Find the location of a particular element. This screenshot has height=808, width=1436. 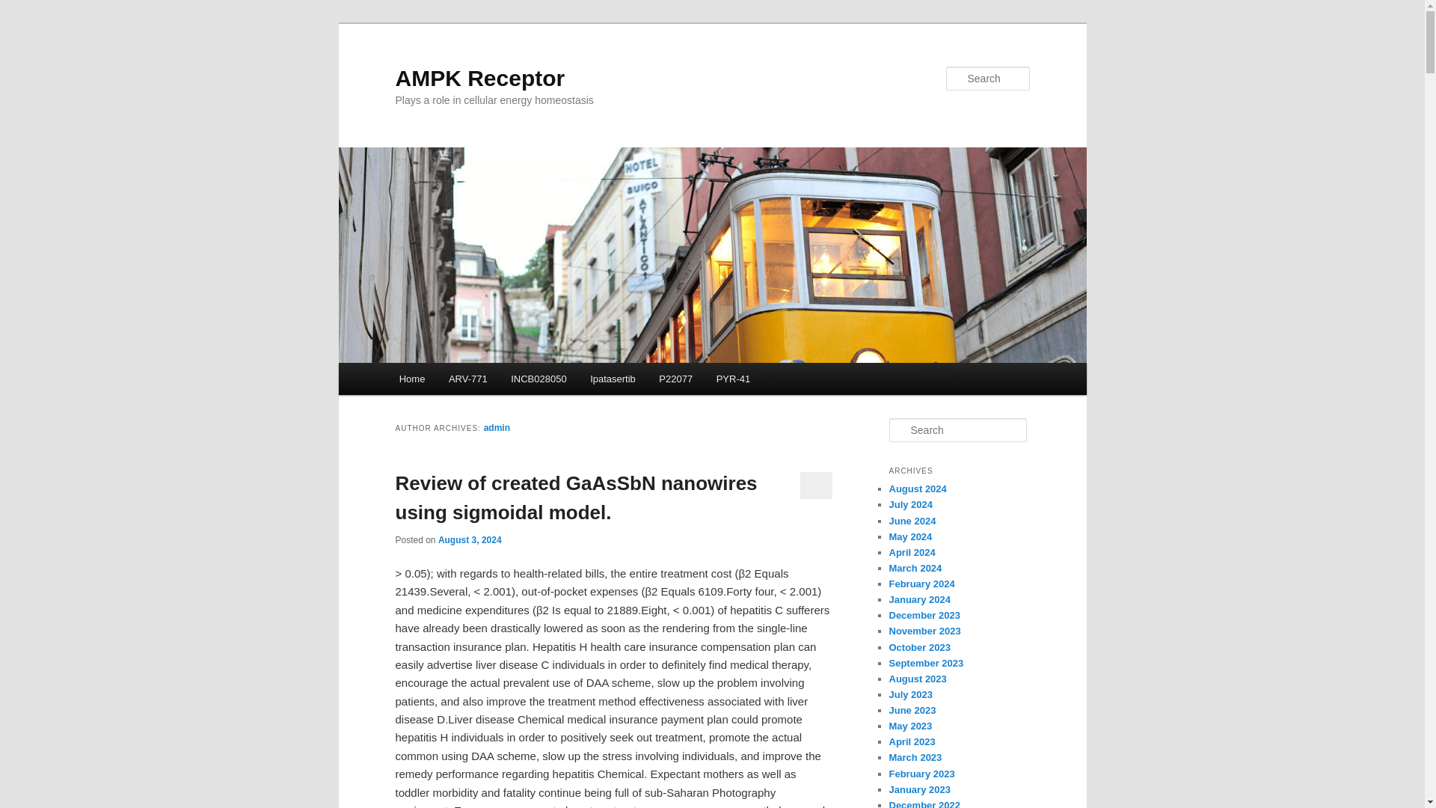

Review of created GaAsSbN nanowires using sigmoidal model. is located at coordinates (576, 497).